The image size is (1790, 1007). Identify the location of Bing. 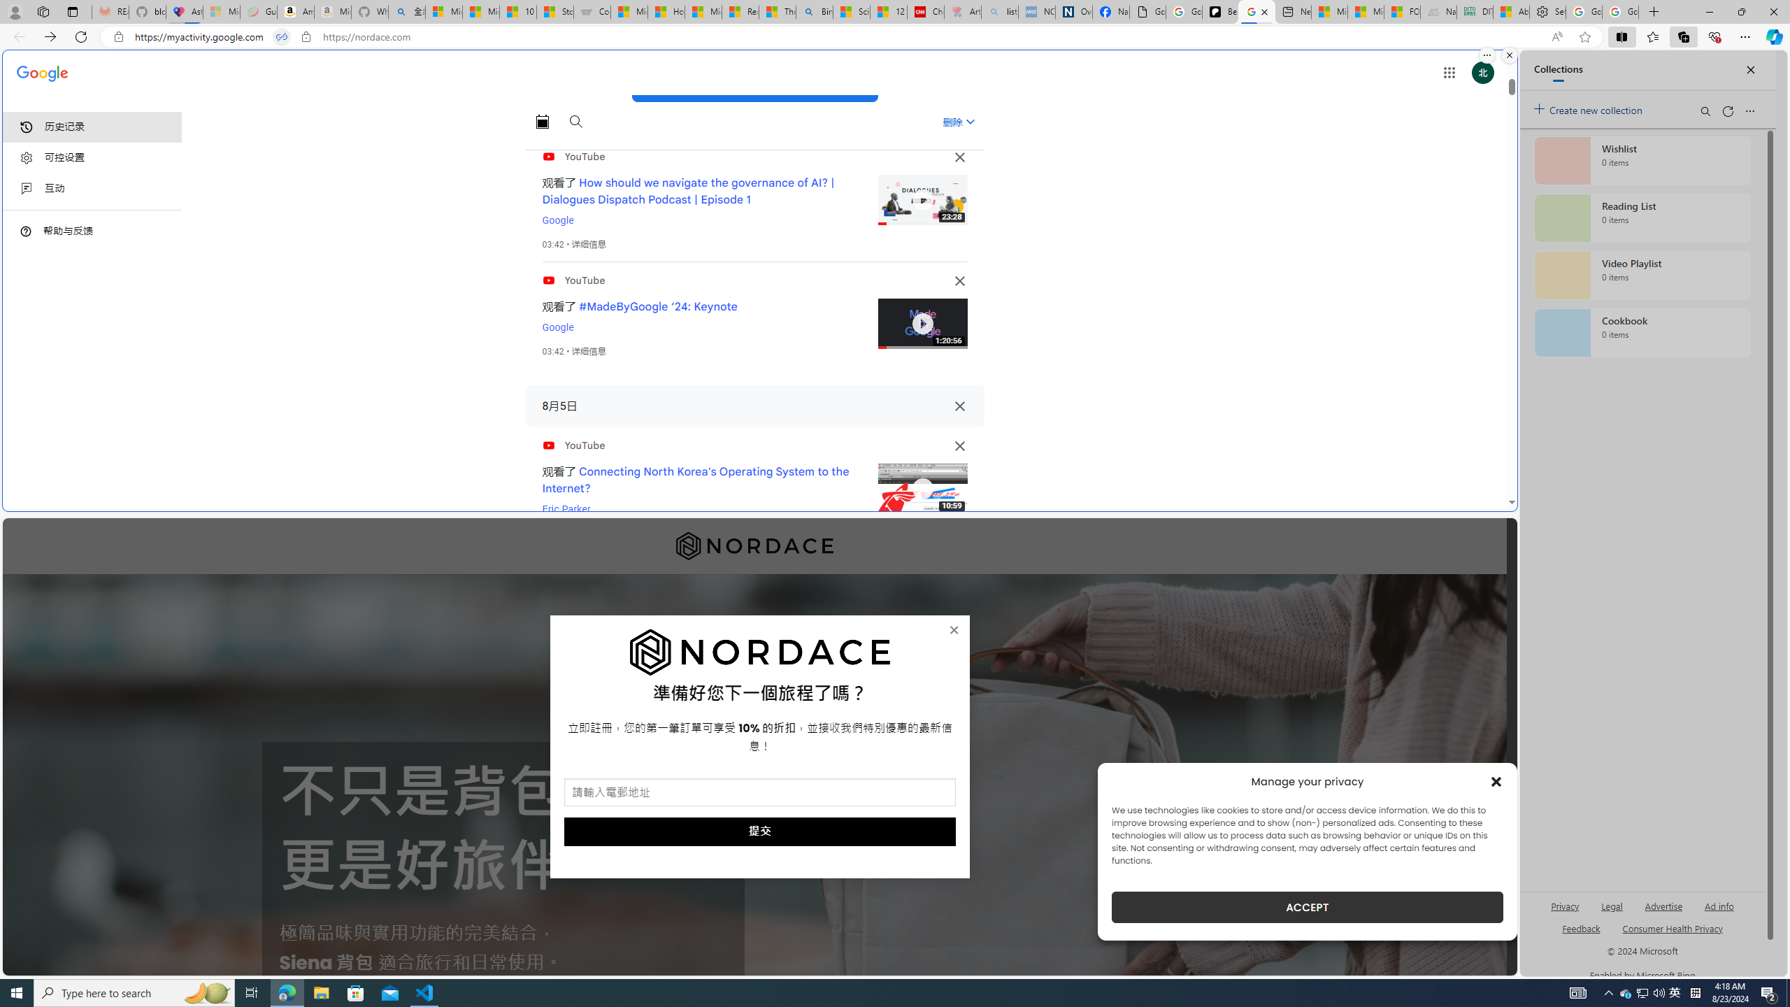
(814, 12).